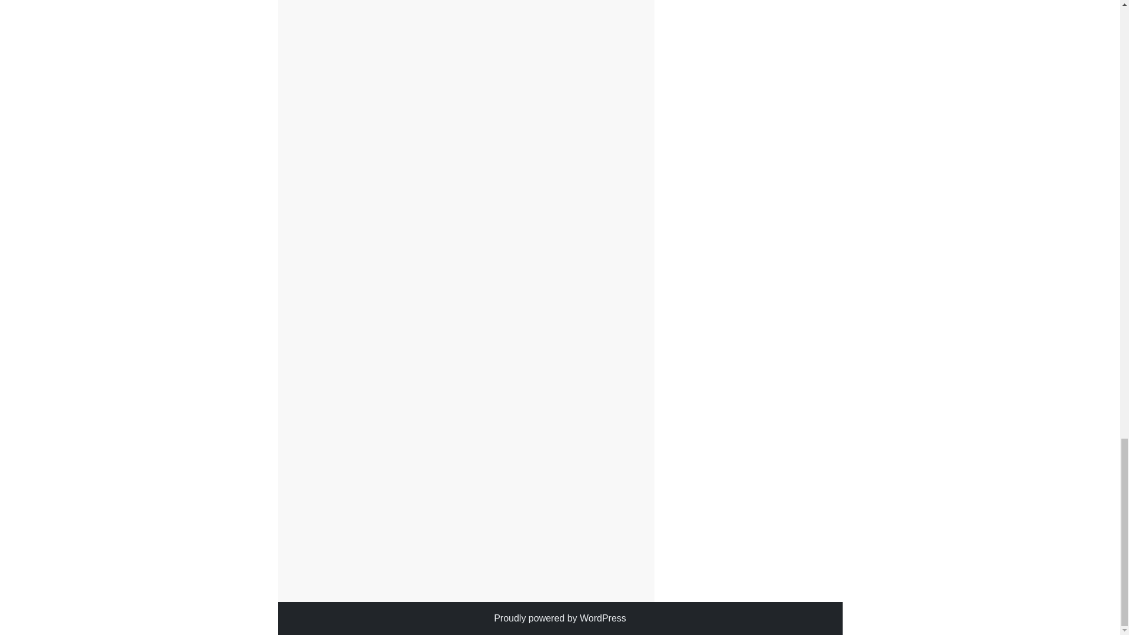 This screenshot has height=635, width=1129. Describe the element at coordinates (339, 535) in the screenshot. I see `togel hongkong` at that location.